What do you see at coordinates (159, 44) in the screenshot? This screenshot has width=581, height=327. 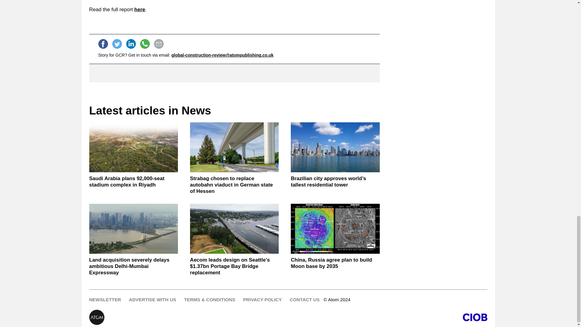 I see `Send email` at bounding box center [159, 44].